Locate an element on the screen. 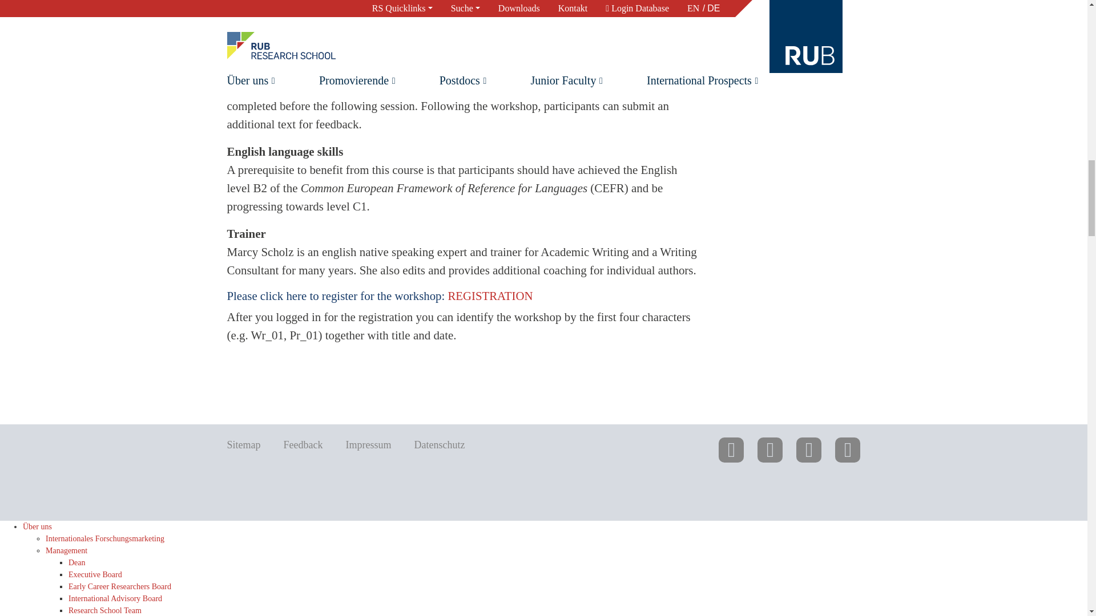 Image resolution: width=1096 pixels, height=616 pixels. Management is located at coordinates (66, 550).